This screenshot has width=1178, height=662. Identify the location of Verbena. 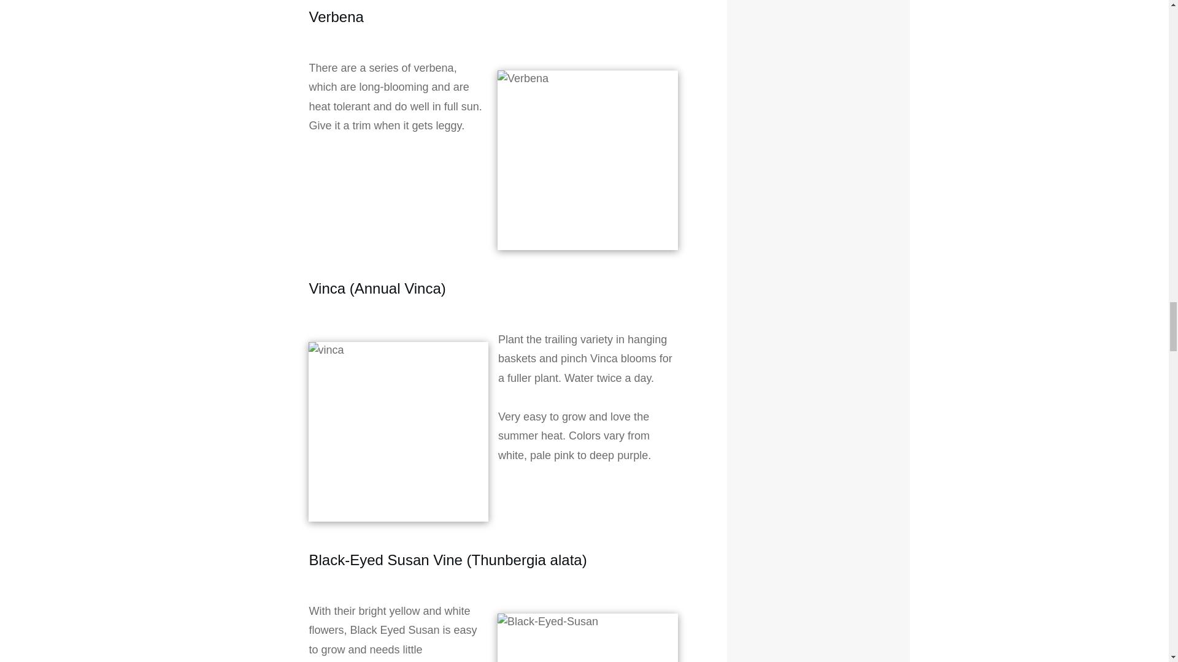
(588, 161).